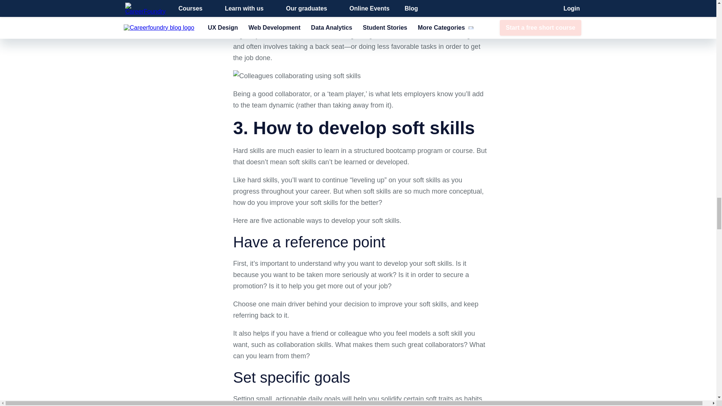  Describe the element at coordinates (297, 76) in the screenshot. I see `Softer Skills` at that location.